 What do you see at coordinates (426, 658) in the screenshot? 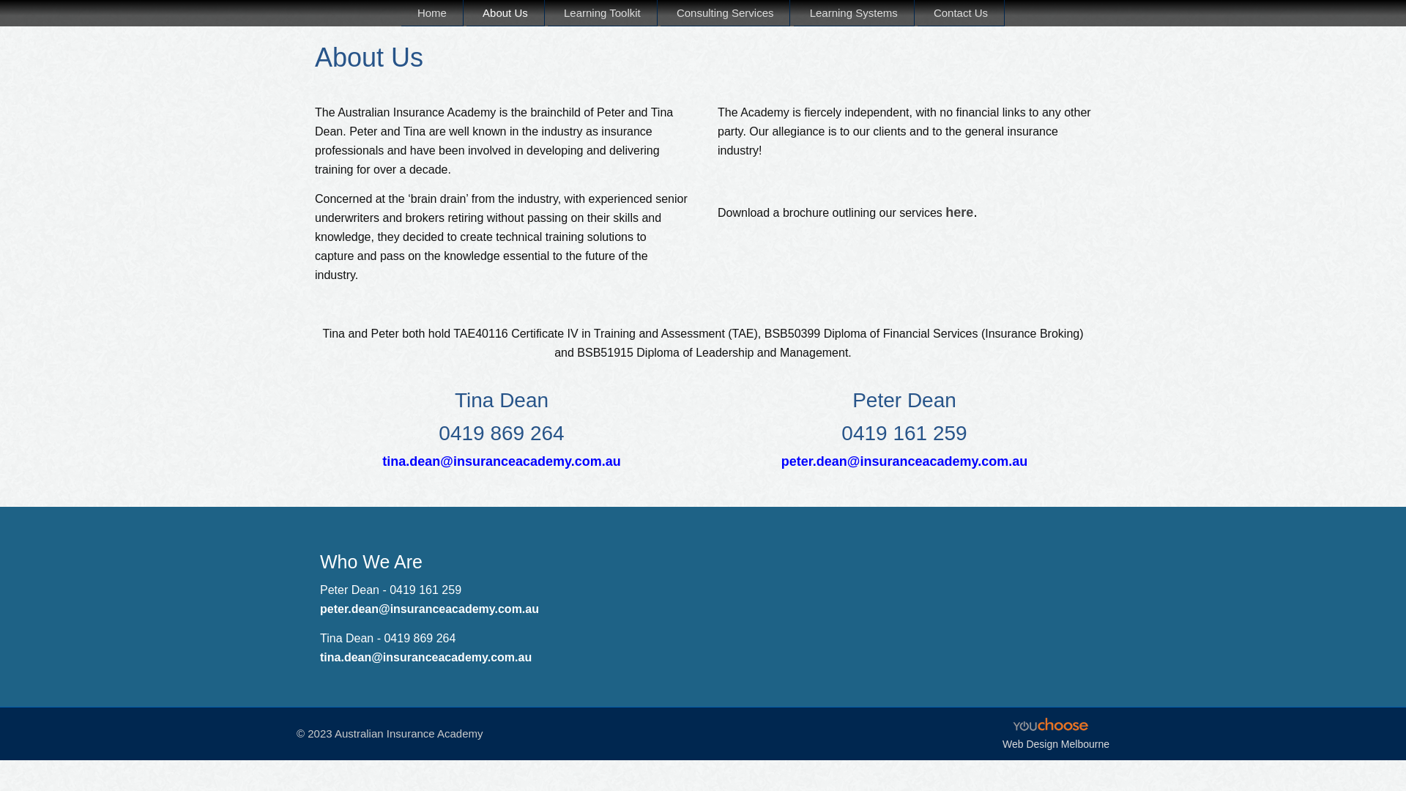
I see `tina.dean@insuranceacademy.com.au` at bounding box center [426, 658].